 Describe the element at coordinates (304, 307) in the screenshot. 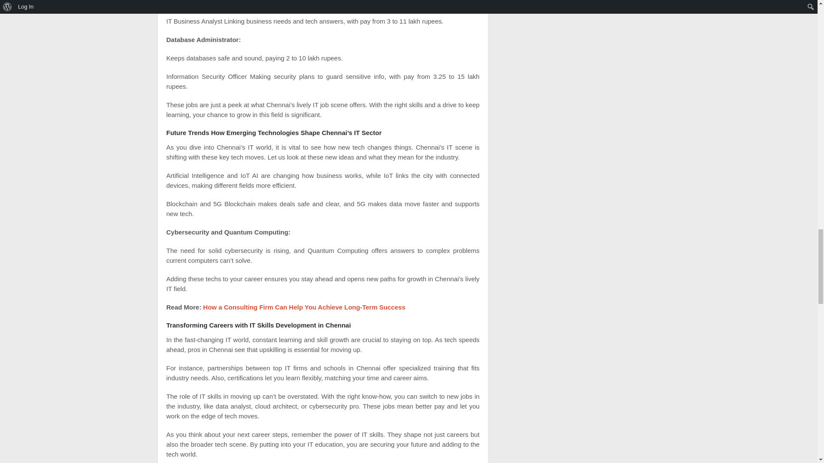

I see `How a Consulting Firm Can Help You Achieve Long-Term Success` at that location.